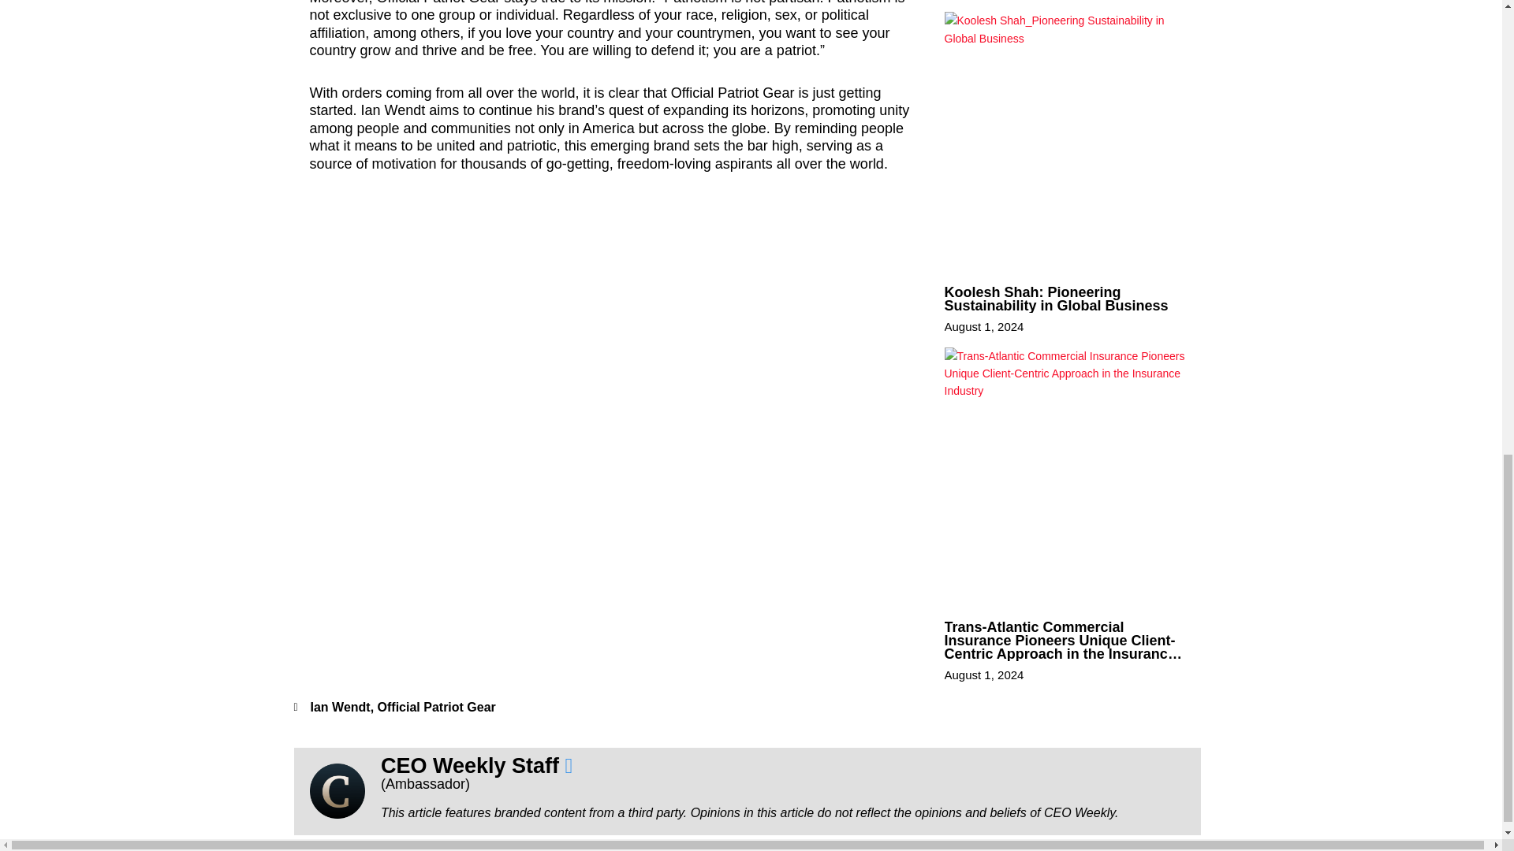 The height and width of the screenshot is (851, 1514). I want to click on Koolesh Shah: Pioneering Sustainability in Global Business, so click(1057, 299).